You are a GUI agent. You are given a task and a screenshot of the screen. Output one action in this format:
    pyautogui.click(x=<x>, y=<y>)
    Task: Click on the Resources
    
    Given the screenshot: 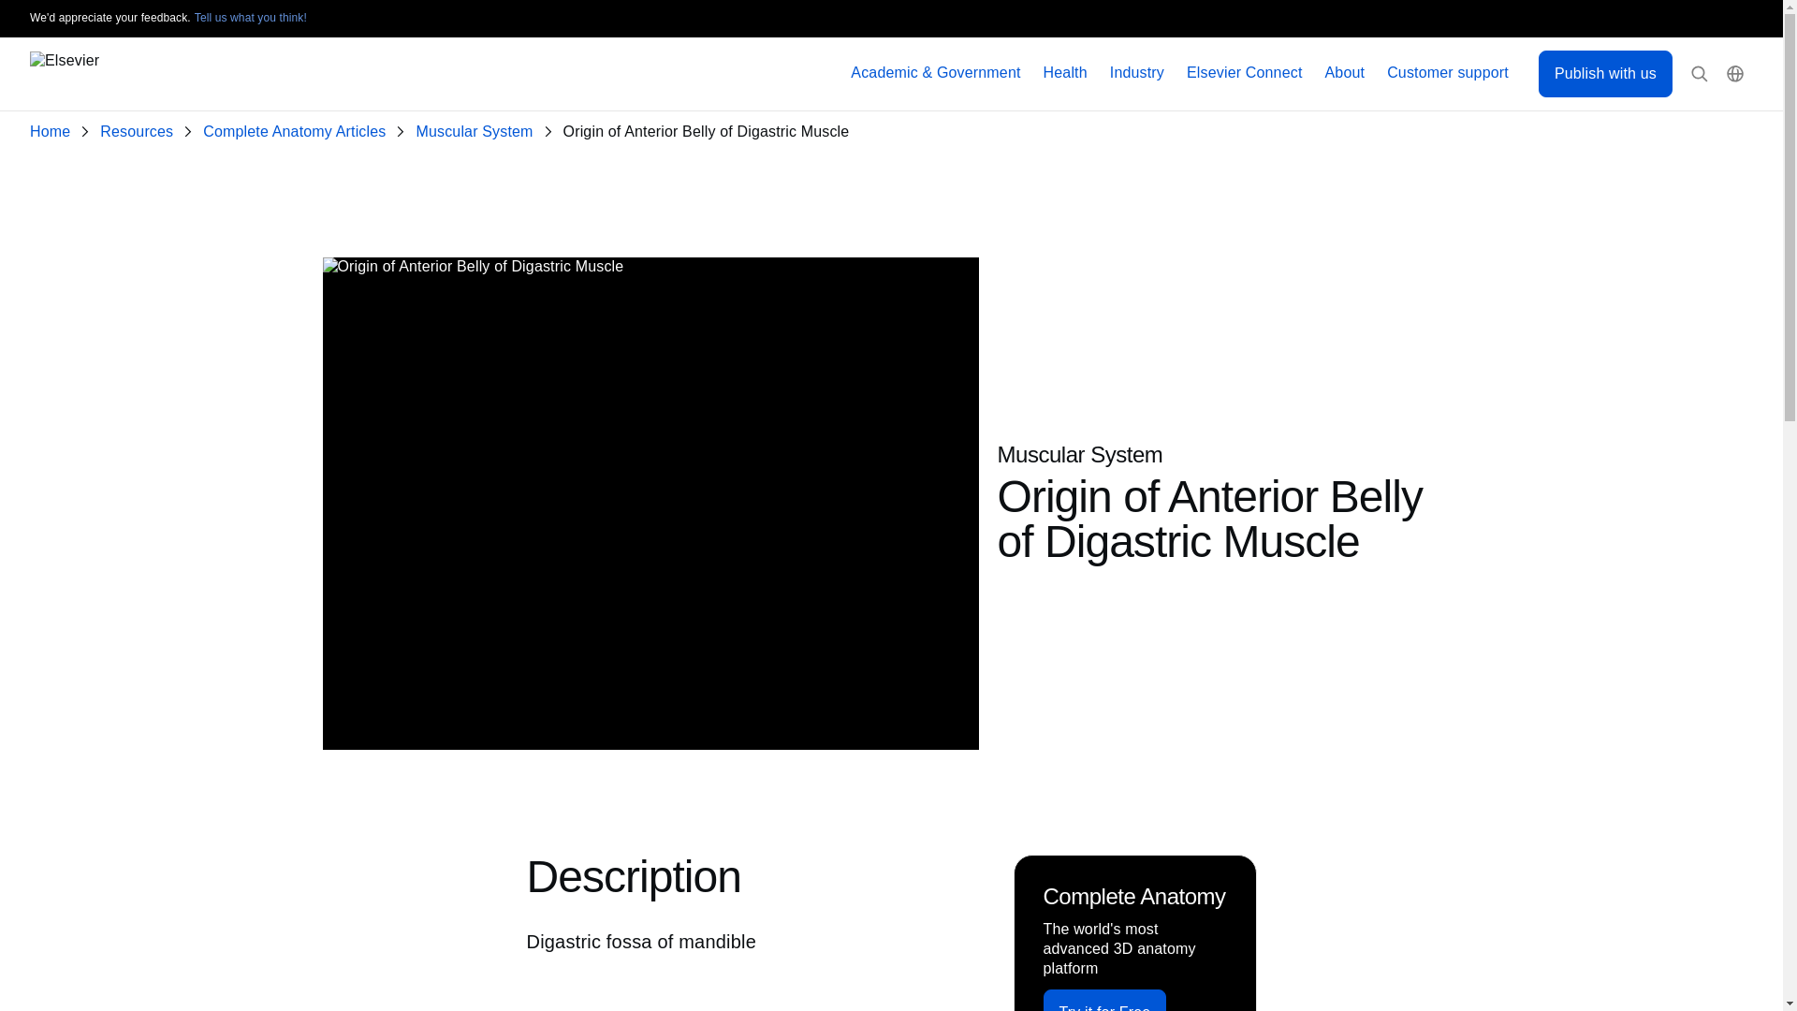 What is the action you would take?
    pyautogui.click(x=140, y=132)
    